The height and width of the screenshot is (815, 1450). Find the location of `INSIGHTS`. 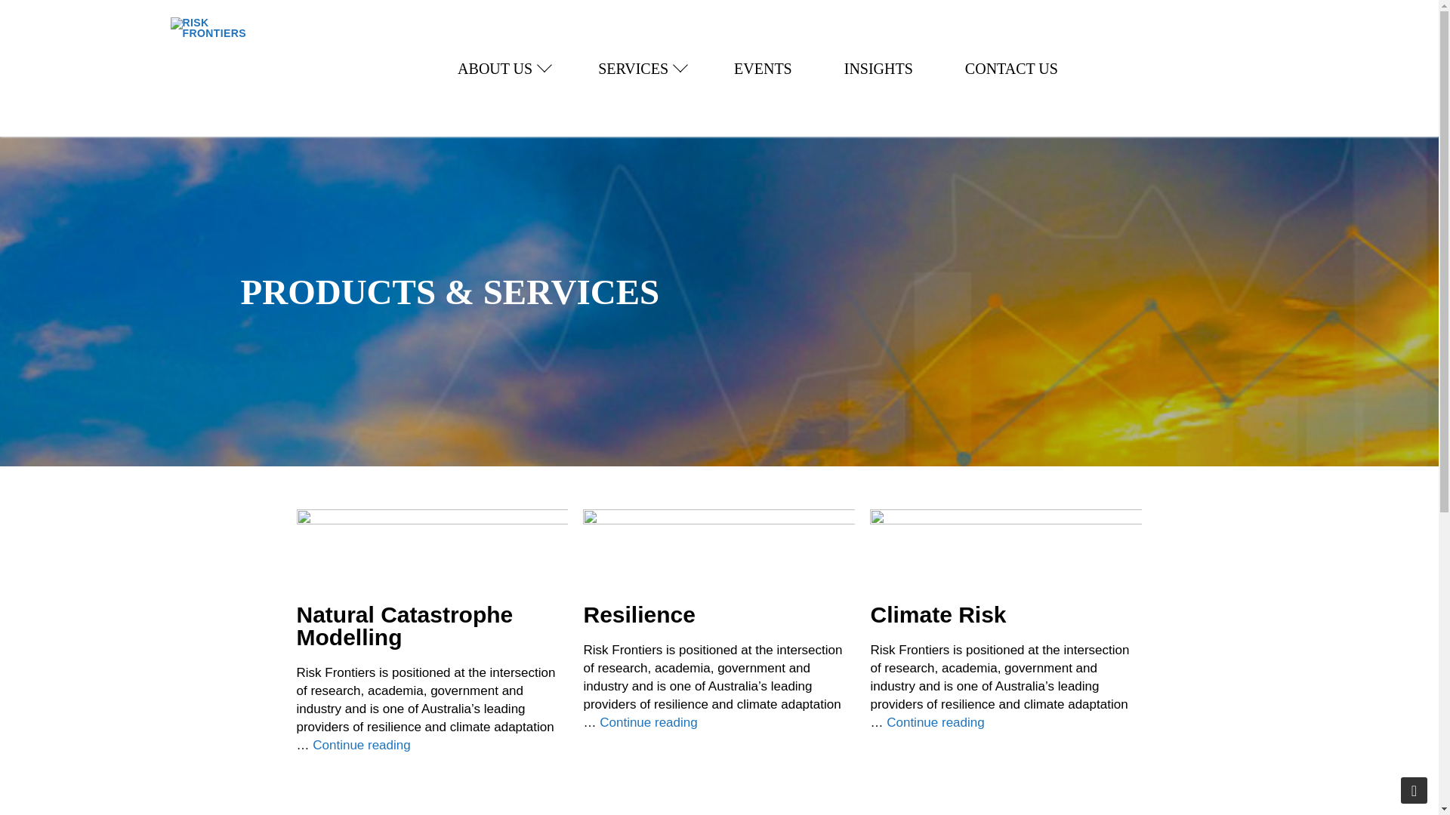

INSIGHTS is located at coordinates (879, 68).